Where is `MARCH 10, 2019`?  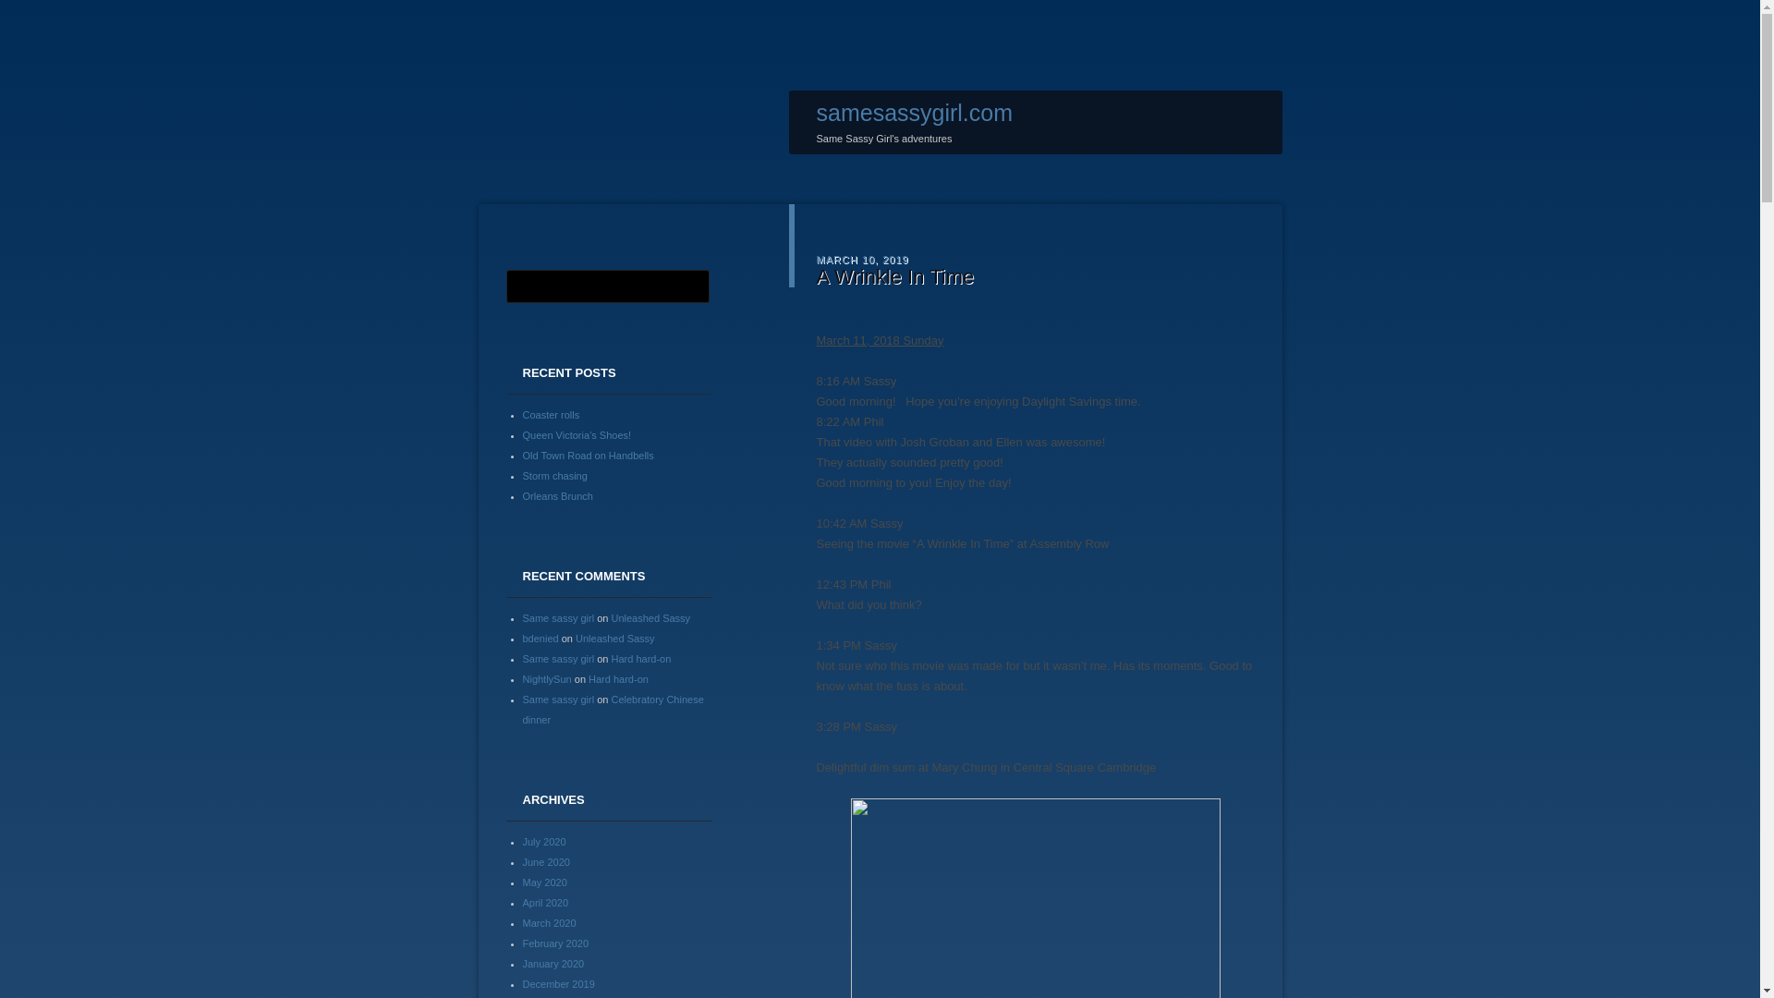 MARCH 10, 2019 is located at coordinates (862, 259).